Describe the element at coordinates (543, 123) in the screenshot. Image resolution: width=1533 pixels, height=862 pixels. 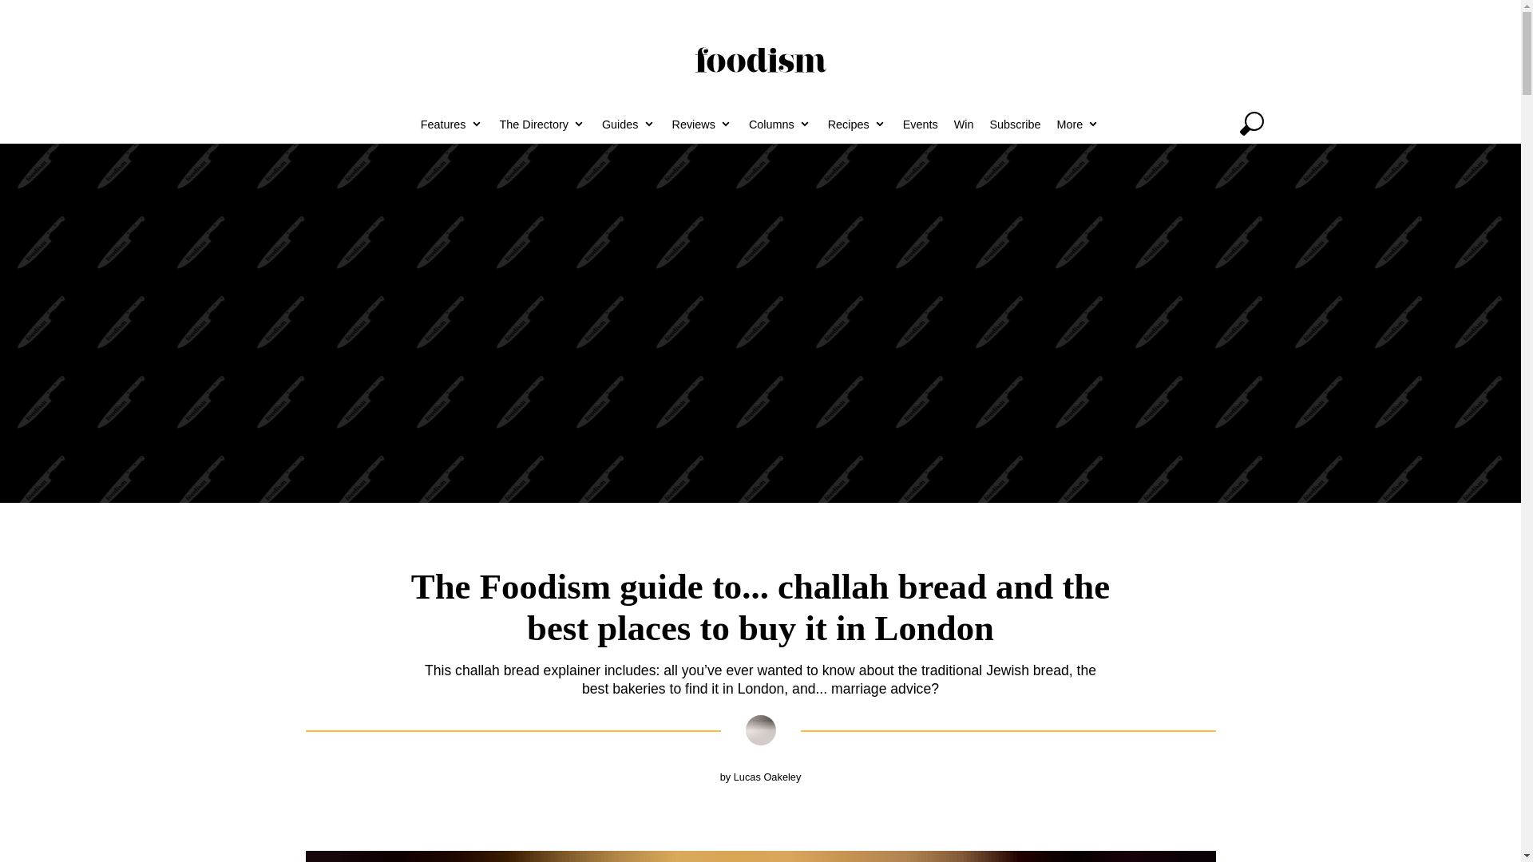
I see `The Directory` at that location.